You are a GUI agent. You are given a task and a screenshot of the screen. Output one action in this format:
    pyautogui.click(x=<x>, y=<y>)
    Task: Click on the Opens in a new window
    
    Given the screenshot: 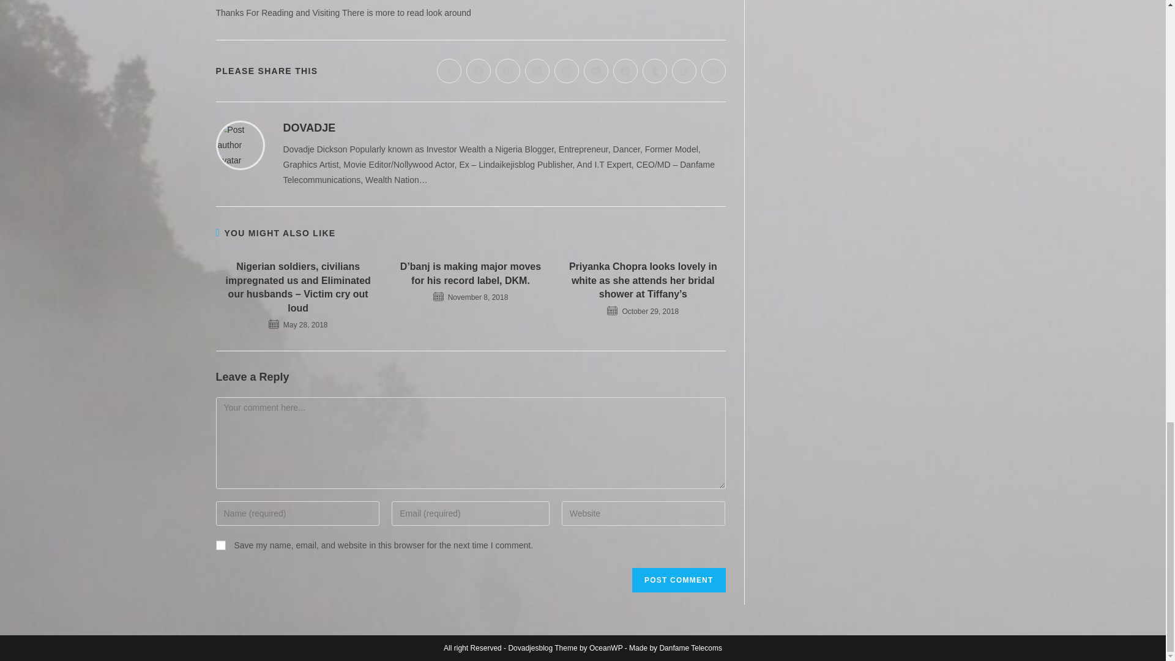 What is the action you would take?
    pyautogui.click(x=596, y=71)
    